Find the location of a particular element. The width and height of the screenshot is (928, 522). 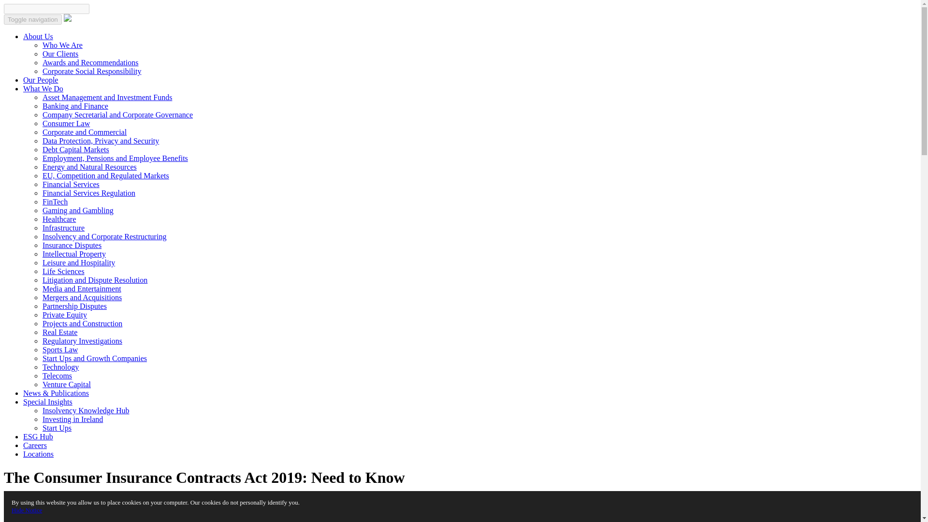

Company Secretarial and Corporate Governance is located at coordinates (118, 115).